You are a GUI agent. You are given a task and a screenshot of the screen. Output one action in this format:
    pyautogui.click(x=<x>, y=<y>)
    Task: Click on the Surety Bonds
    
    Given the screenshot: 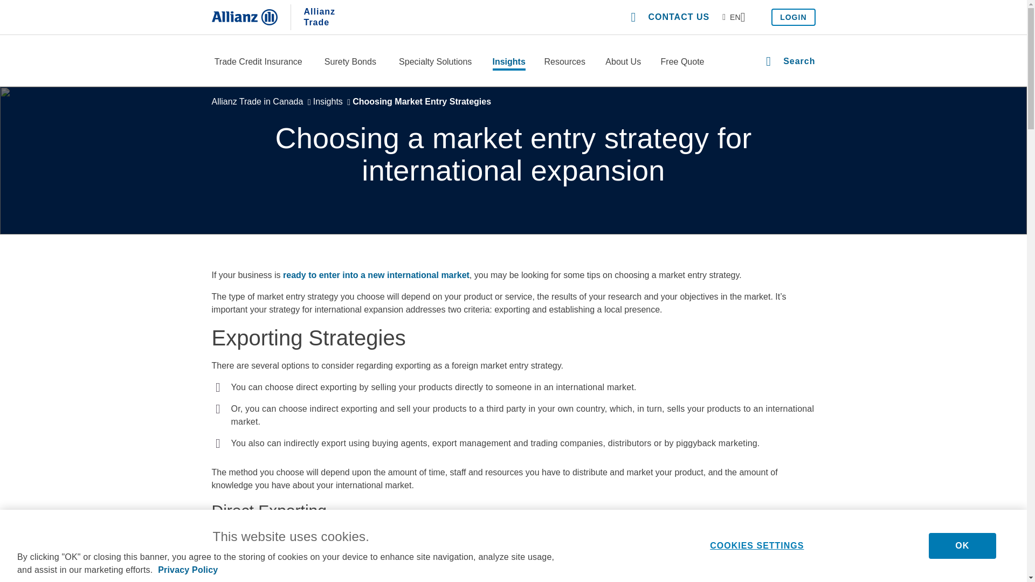 What is the action you would take?
    pyautogui.click(x=350, y=63)
    